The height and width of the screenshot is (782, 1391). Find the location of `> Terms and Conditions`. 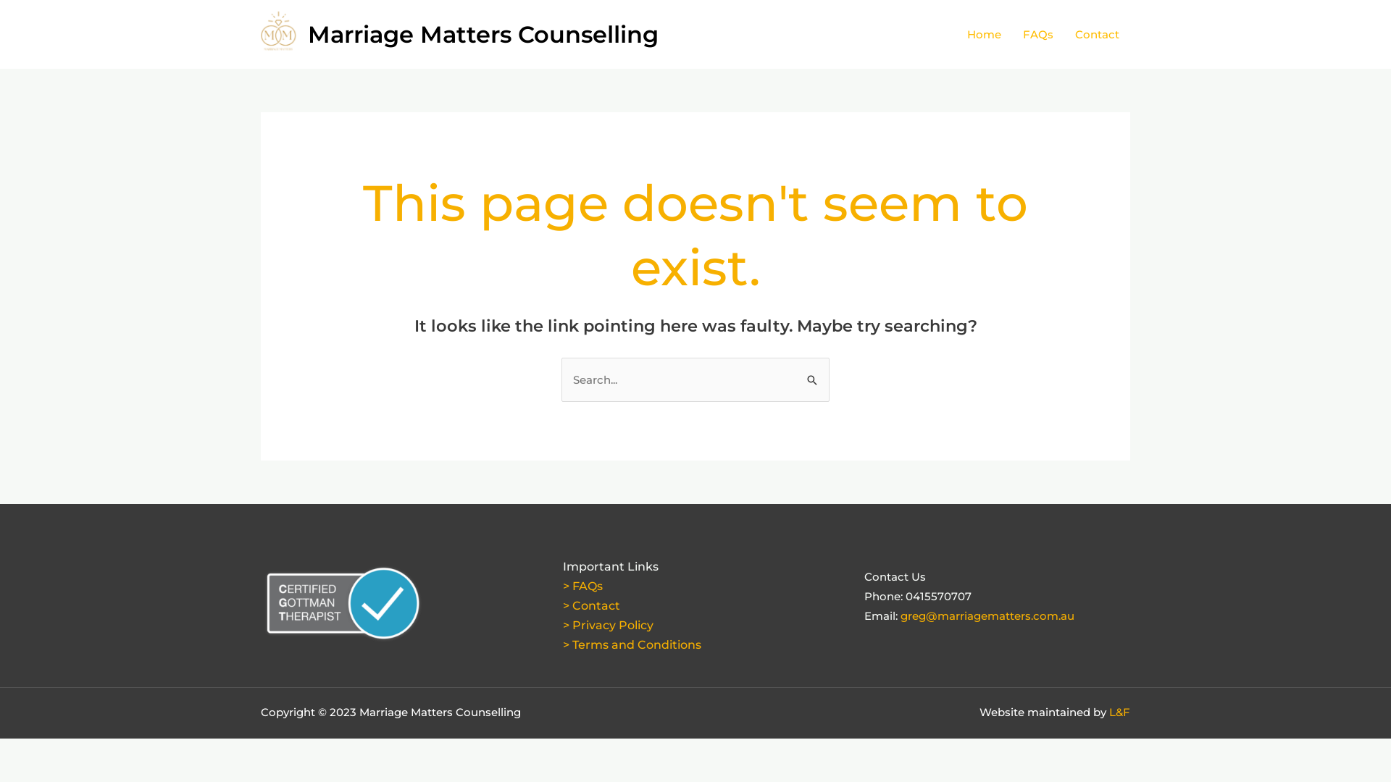

> Terms and Conditions is located at coordinates (632, 644).